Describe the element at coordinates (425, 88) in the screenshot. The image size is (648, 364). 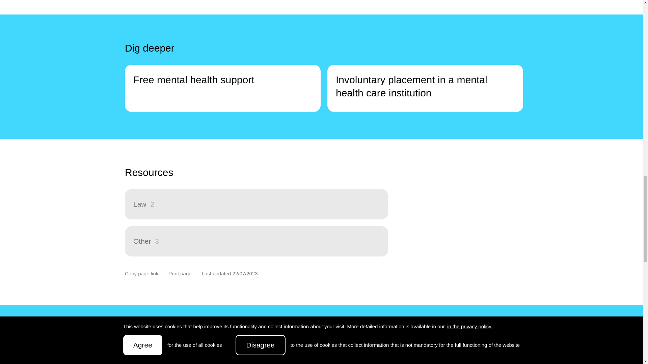
I see `Involuntary placement in a mental health care institution` at that location.